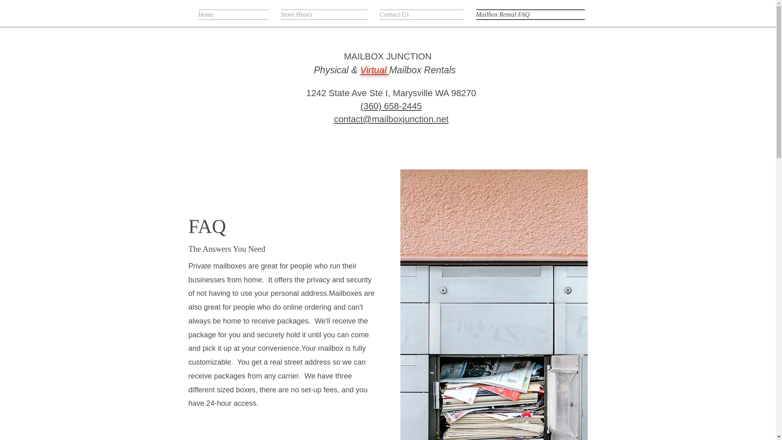 Image resolution: width=782 pixels, height=440 pixels. Describe the element at coordinates (236, 14) in the screenshot. I see `Home` at that location.